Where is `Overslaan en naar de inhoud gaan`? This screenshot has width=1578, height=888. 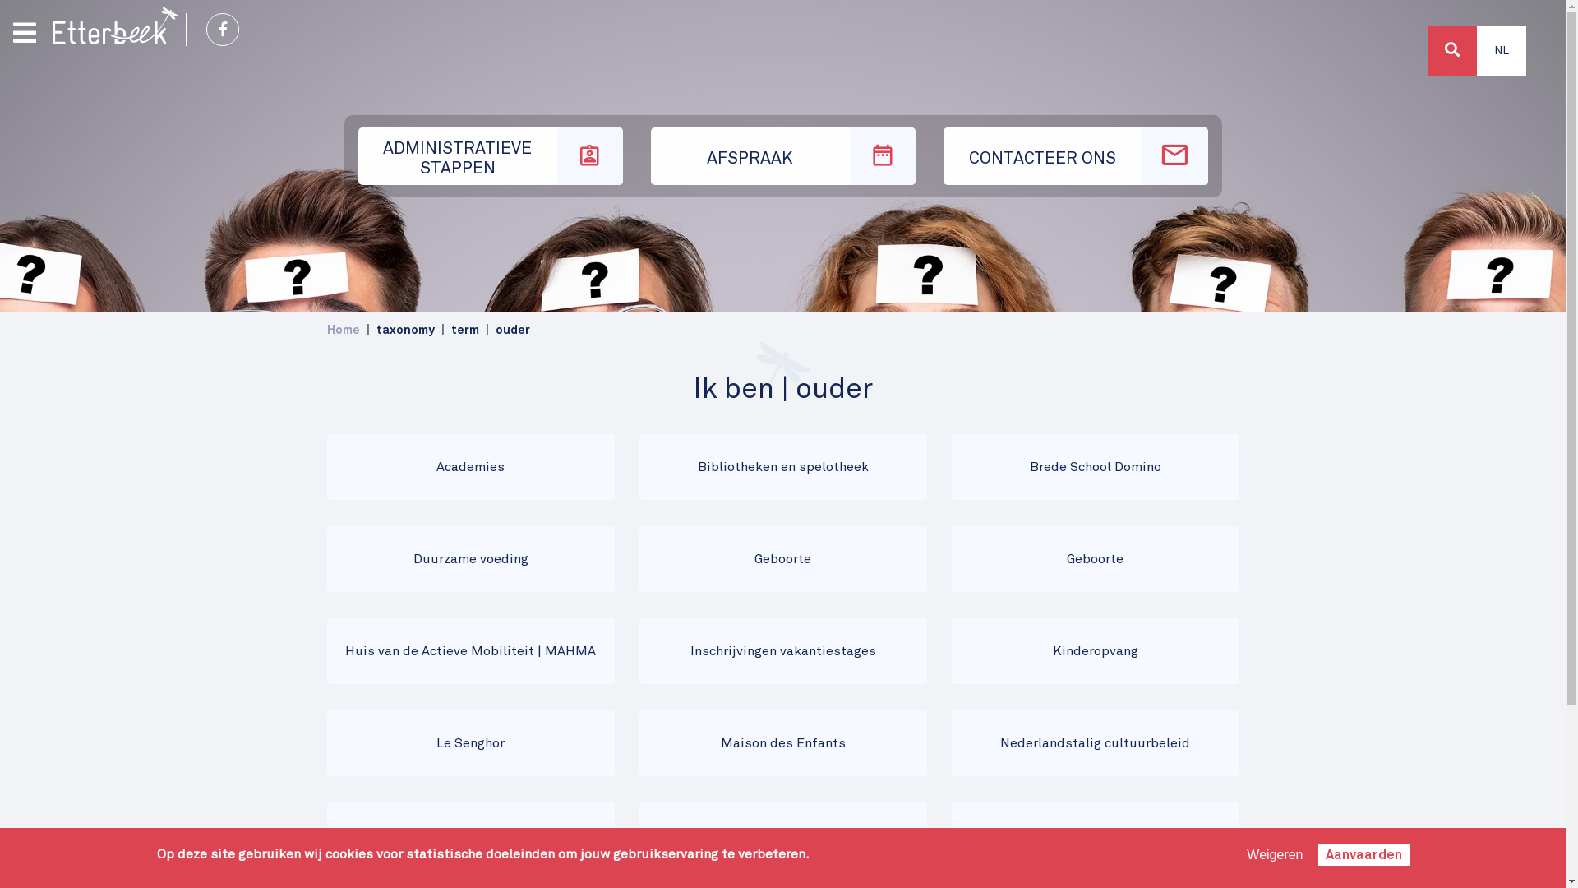
Overslaan en naar de inhoud gaan is located at coordinates (782, 2).